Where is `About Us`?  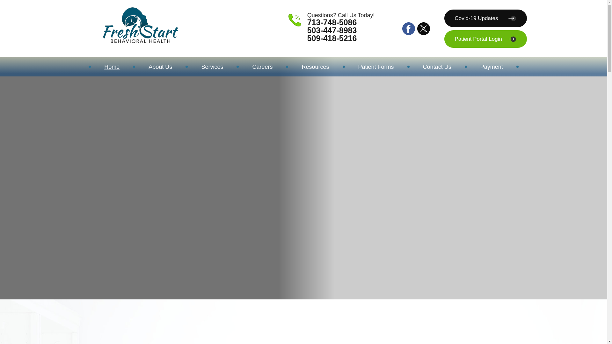 About Us is located at coordinates (160, 67).